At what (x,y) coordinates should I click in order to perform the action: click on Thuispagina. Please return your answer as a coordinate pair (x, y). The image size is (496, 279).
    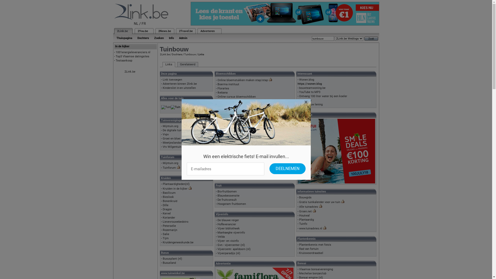
    Looking at the image, I should click on (124, 38).